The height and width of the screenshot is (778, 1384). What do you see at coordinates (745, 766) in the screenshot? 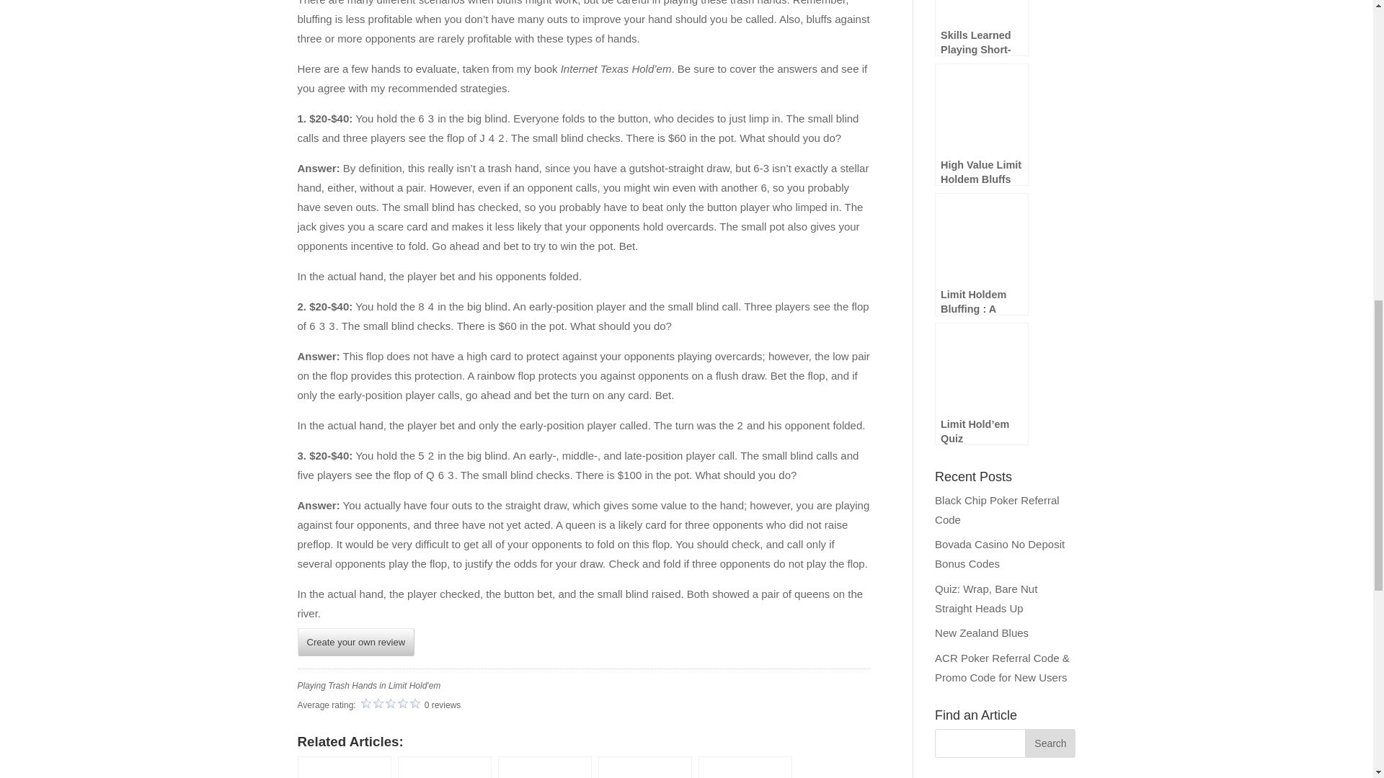
I see `Limit Holdem Bluffing : A Version of the Delayed Bluff` at bounding box center [745, 766].